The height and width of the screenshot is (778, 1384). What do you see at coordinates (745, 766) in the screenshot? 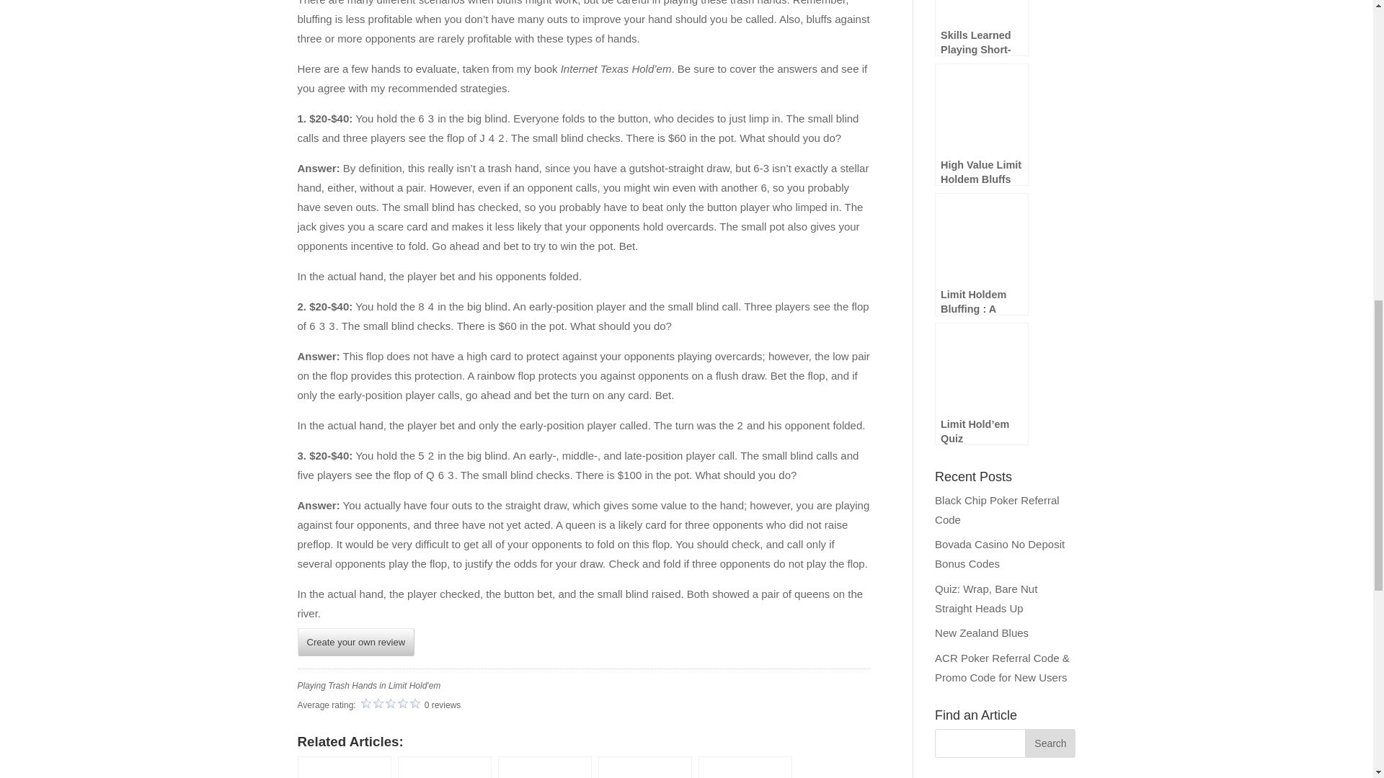
I see `Limit Holdem Bluffing : A Version of the Delayed Bluff` at bounding box center [745, 766].